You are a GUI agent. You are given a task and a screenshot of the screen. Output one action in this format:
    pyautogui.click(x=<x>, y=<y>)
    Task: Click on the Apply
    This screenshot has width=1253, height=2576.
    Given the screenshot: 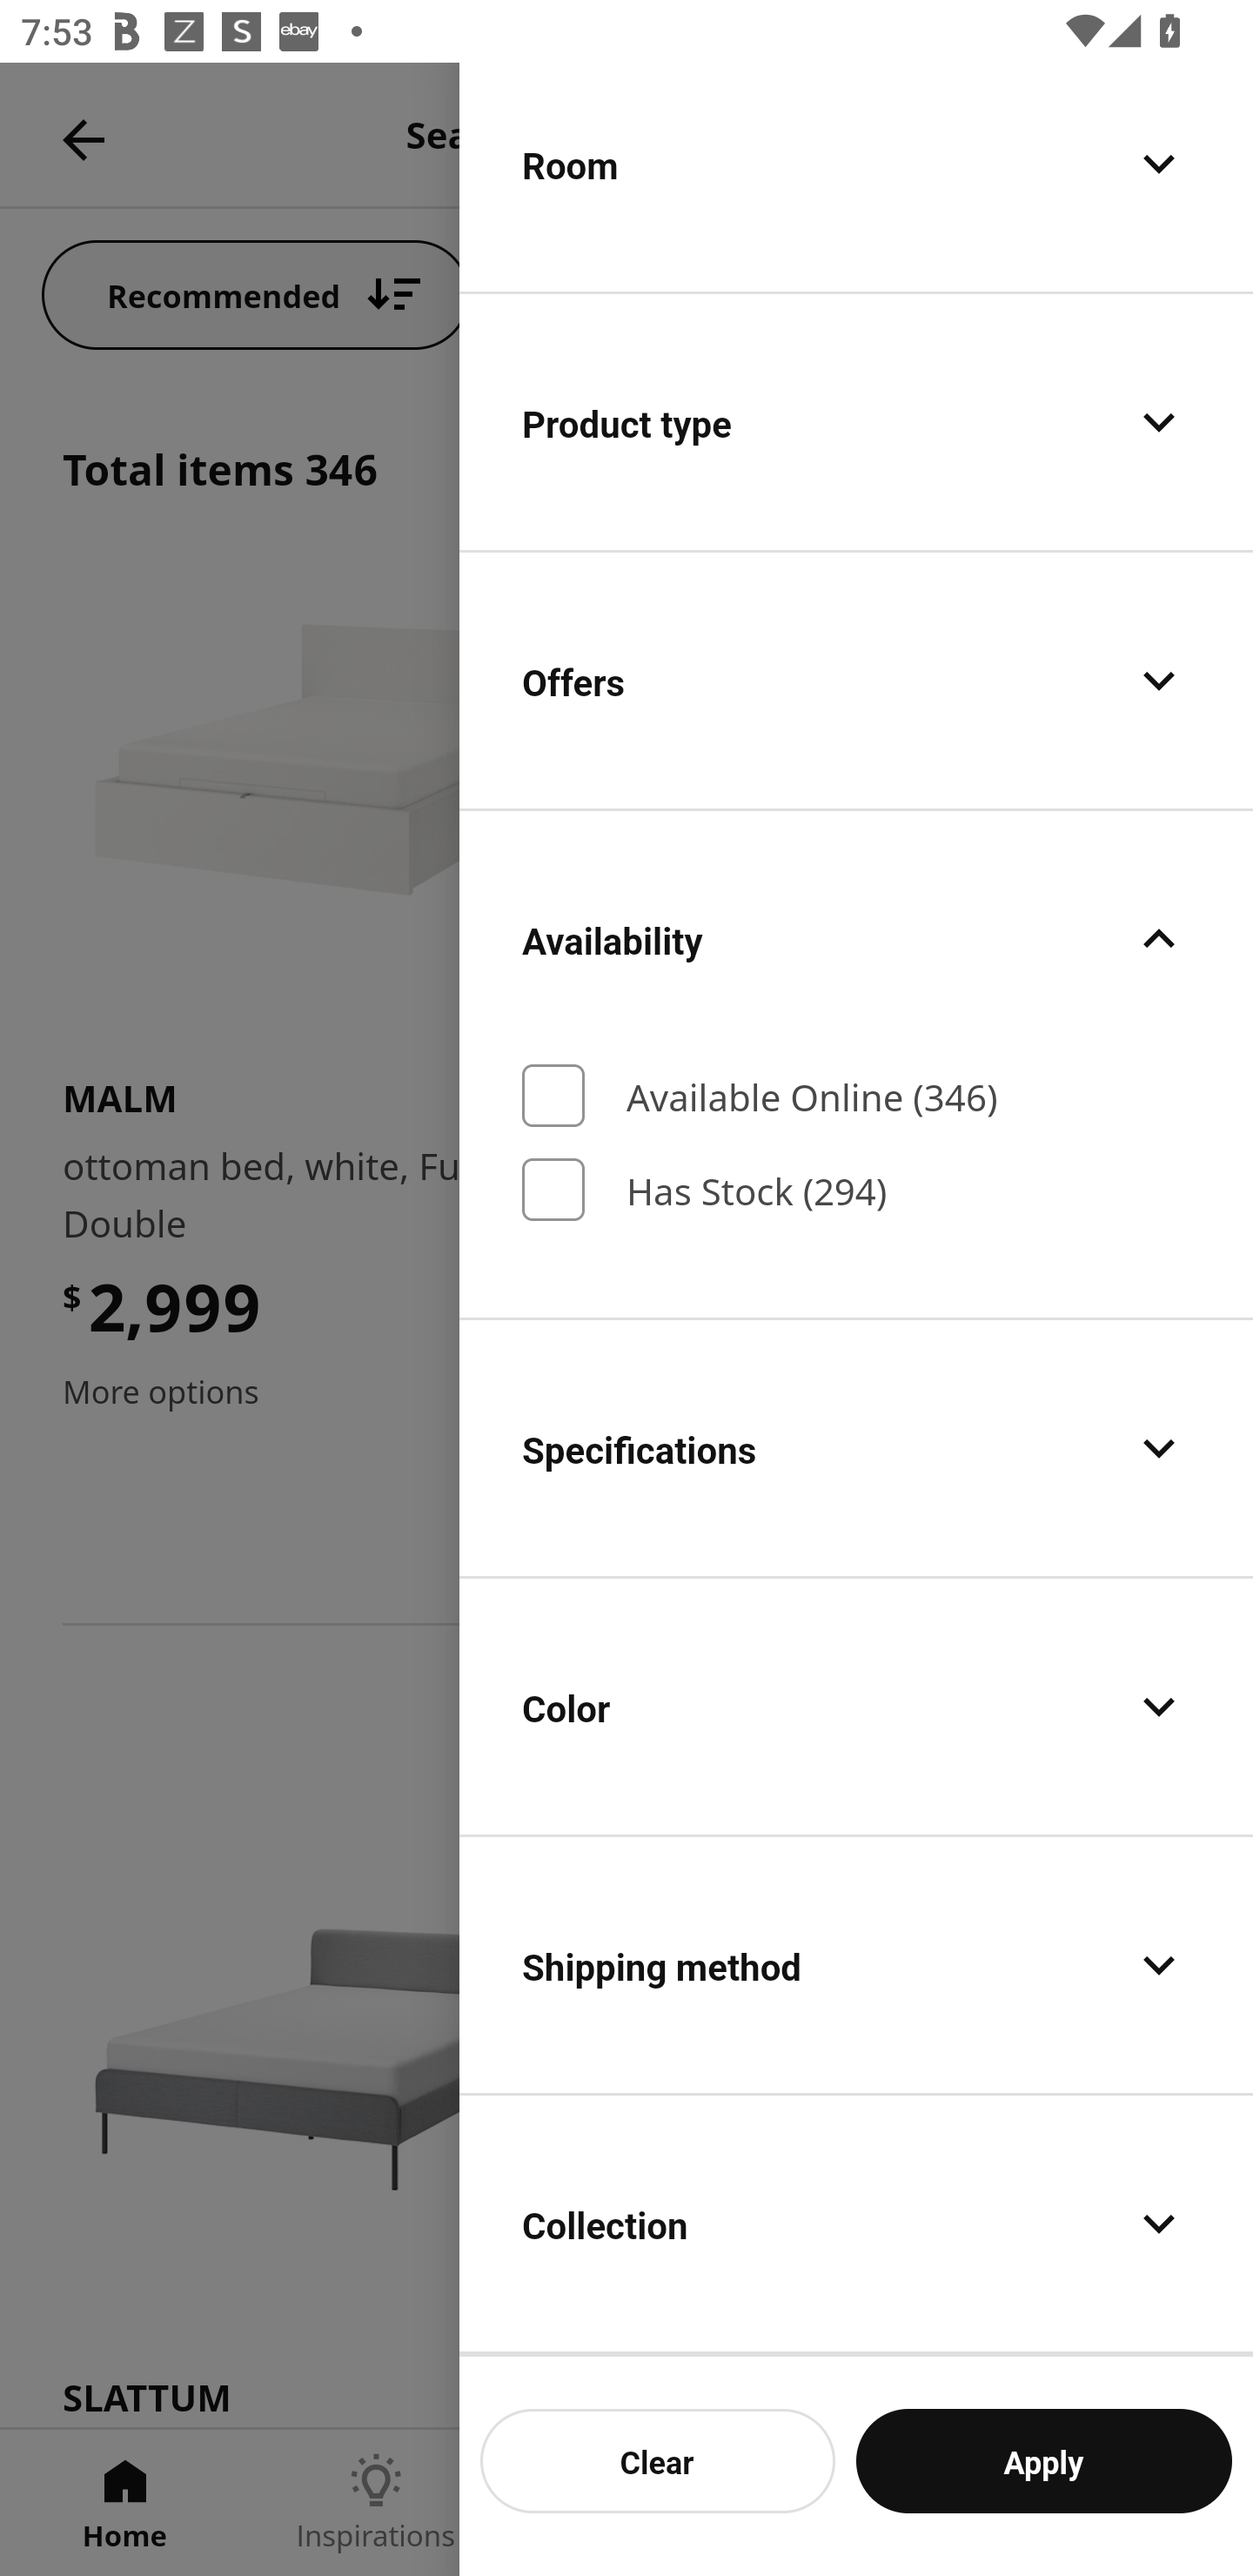 What is the action you would take?
    pyautogui.click(x=1043, y=2461)
    